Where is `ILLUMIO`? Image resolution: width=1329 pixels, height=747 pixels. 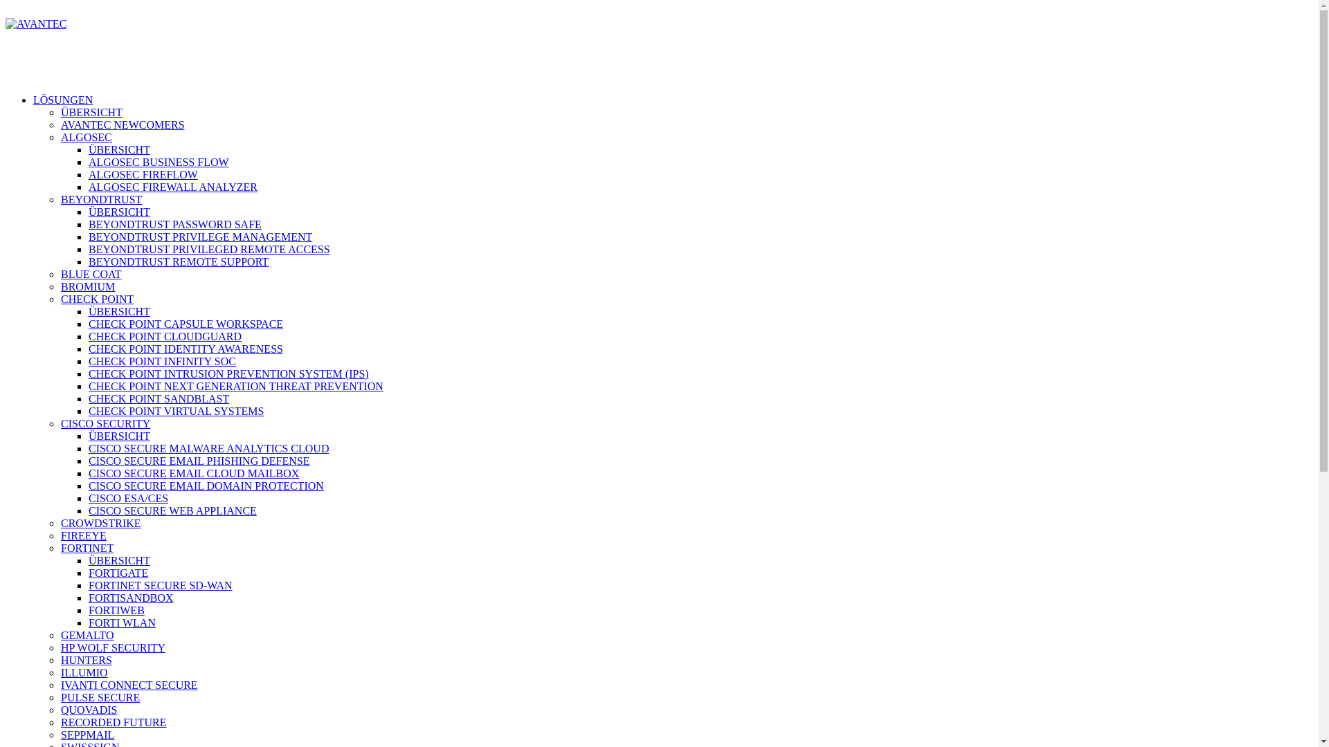
ILLUMIO is located at coordinates (84, 672).